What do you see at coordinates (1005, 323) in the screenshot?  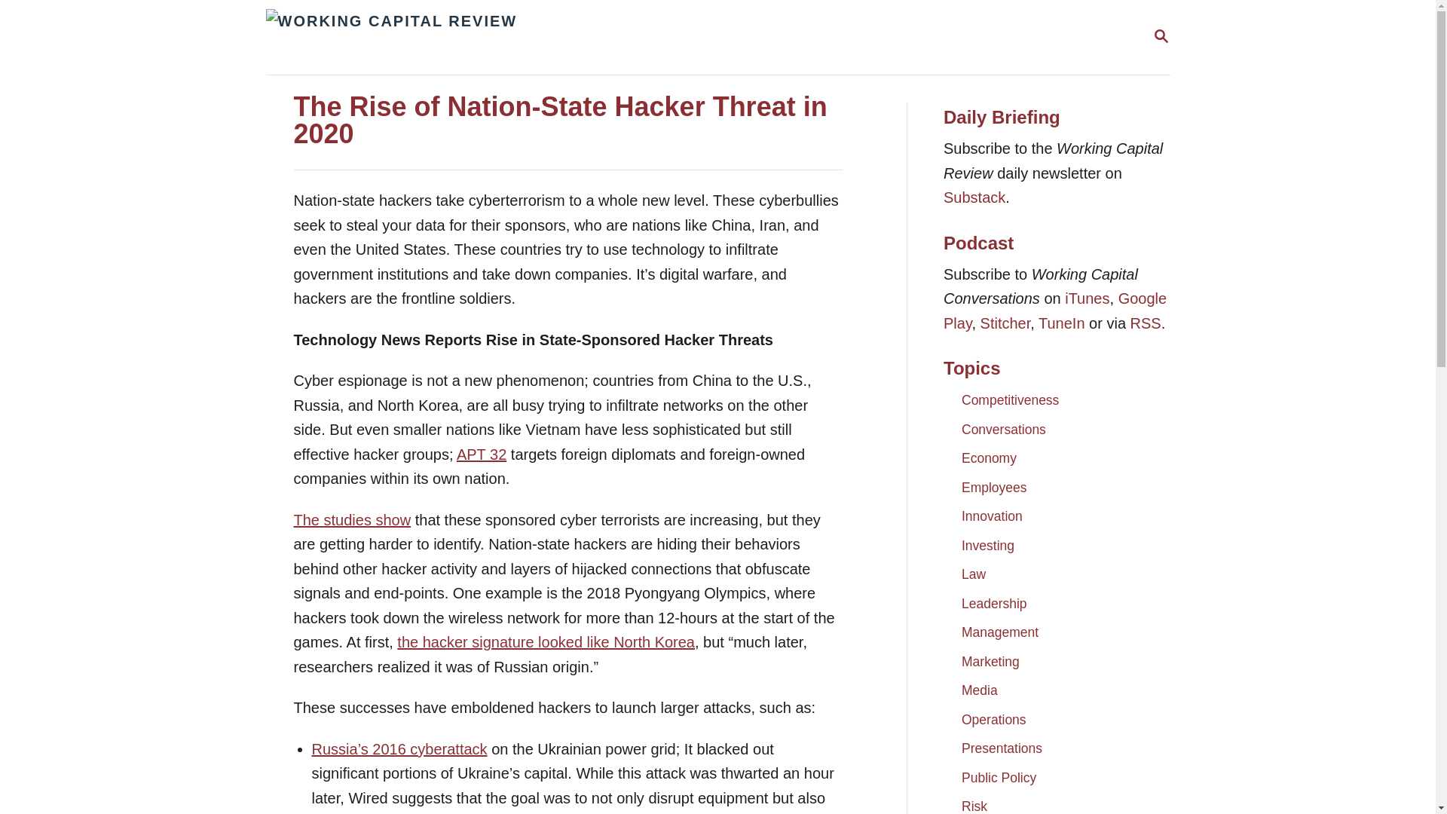 I see `Stitcher` at bounding box center [1005, 323].